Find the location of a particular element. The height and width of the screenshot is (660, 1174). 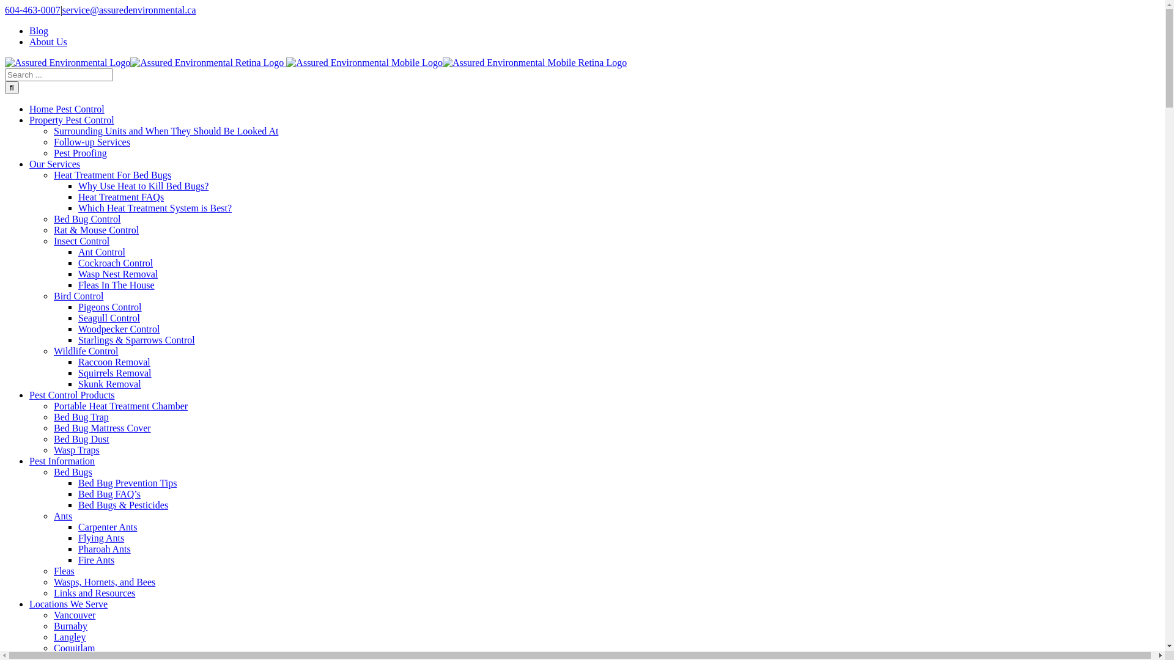

Burnaby is located at coordinates (71, 626).